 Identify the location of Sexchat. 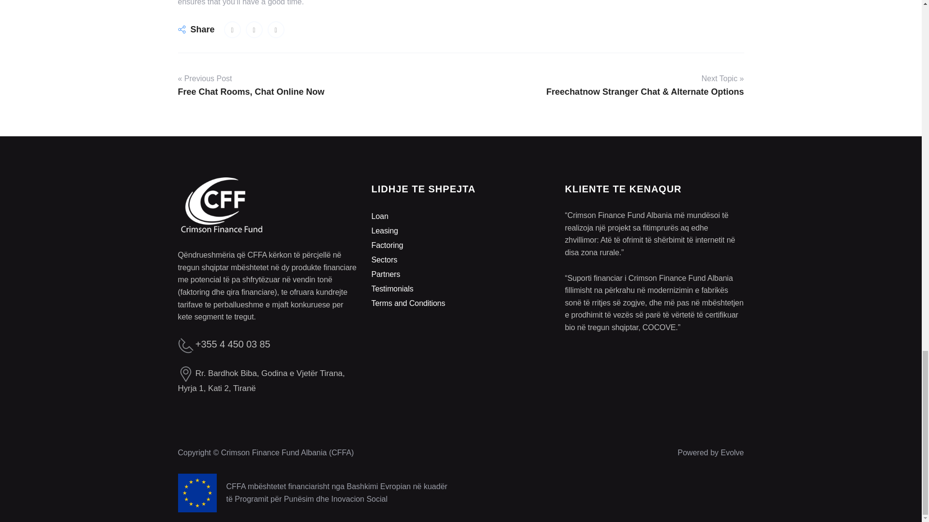
(276, 29).